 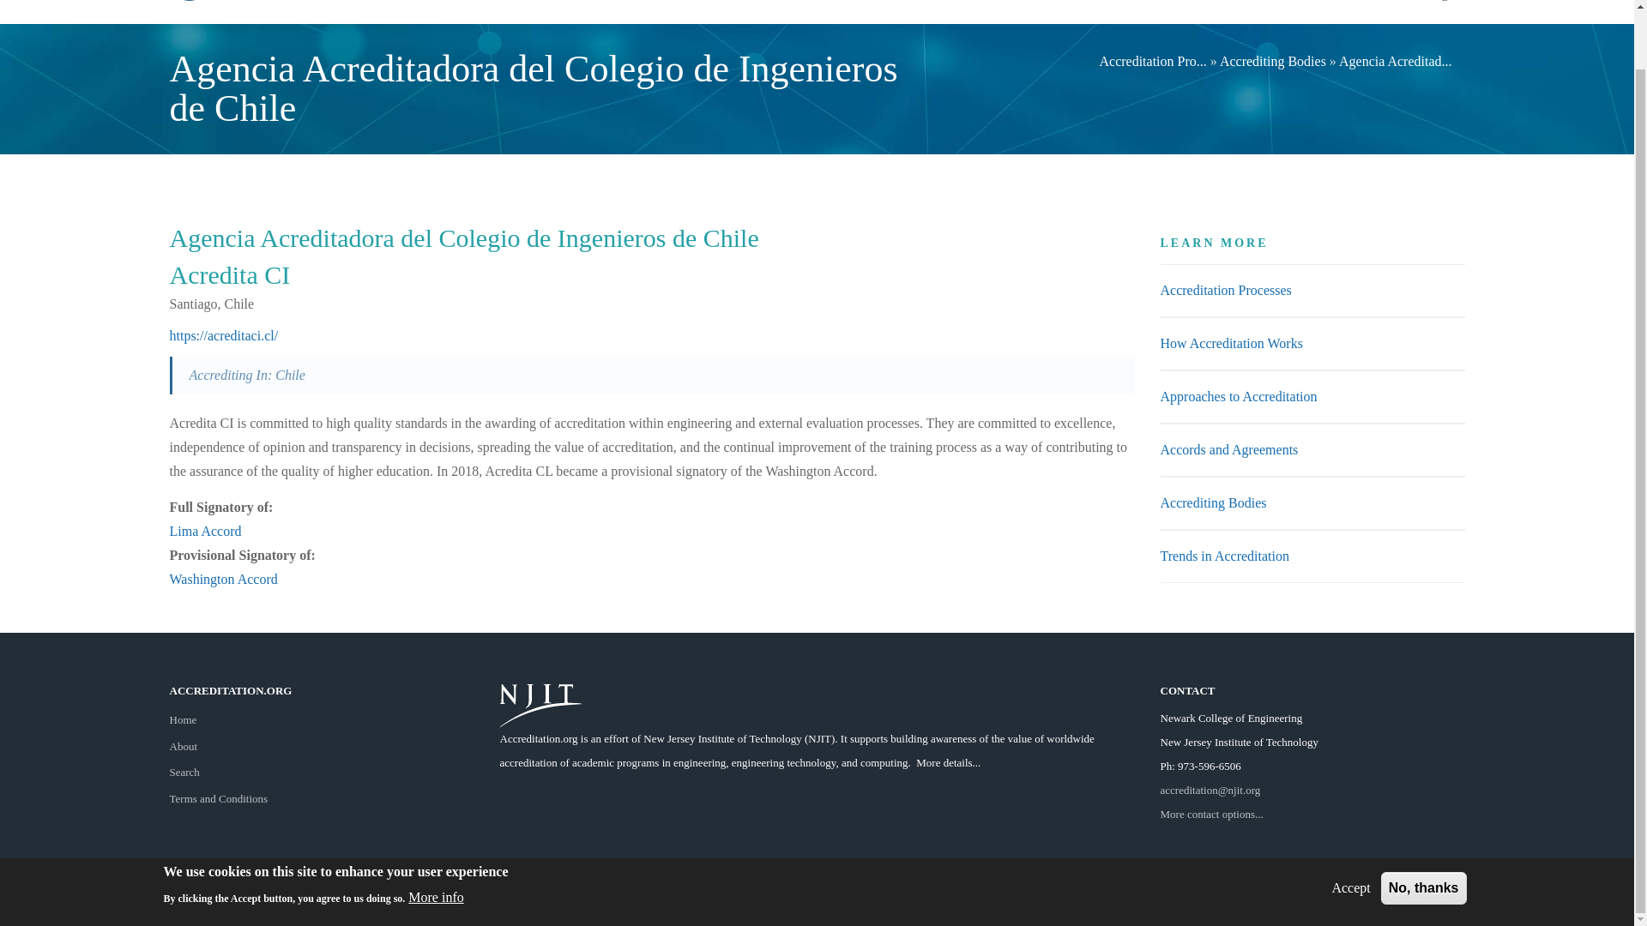 What do you see at coordinates (705, 12) in the screenshot?
I see `WHY ACCREDITATION?` at bounding box center [705, 12].